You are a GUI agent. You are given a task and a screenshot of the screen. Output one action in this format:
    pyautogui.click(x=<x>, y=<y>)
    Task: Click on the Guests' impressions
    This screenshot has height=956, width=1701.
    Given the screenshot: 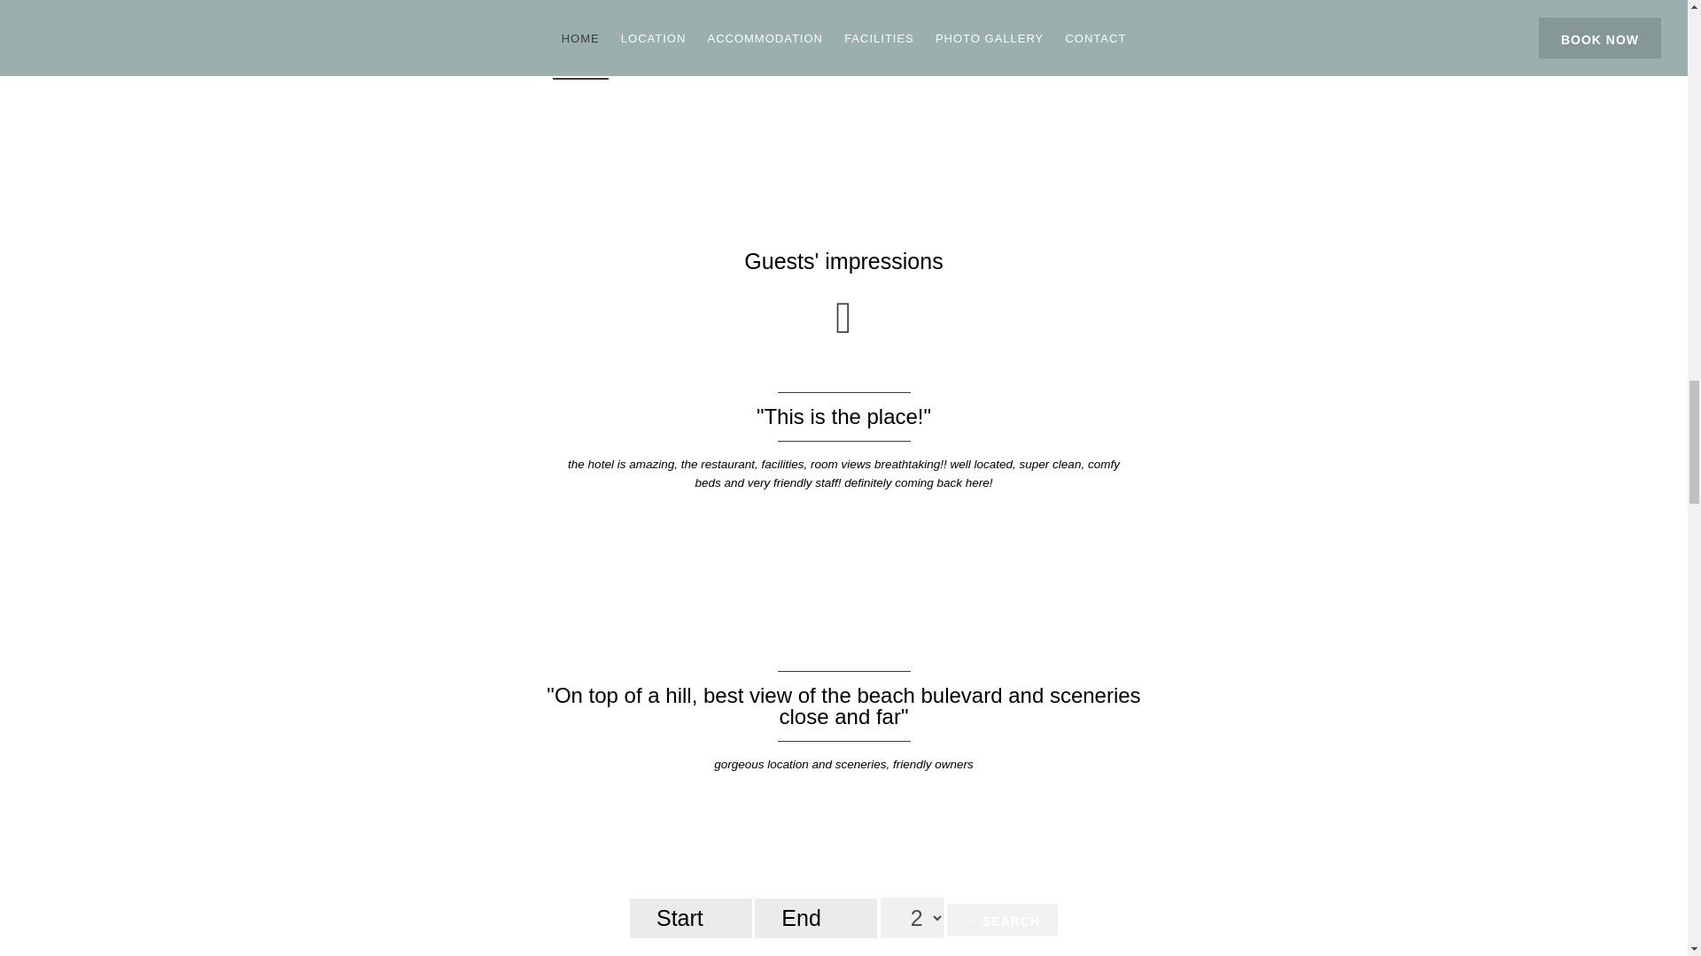 What is the action you would take?
    pyautogui.click(x=843, y=260)
    